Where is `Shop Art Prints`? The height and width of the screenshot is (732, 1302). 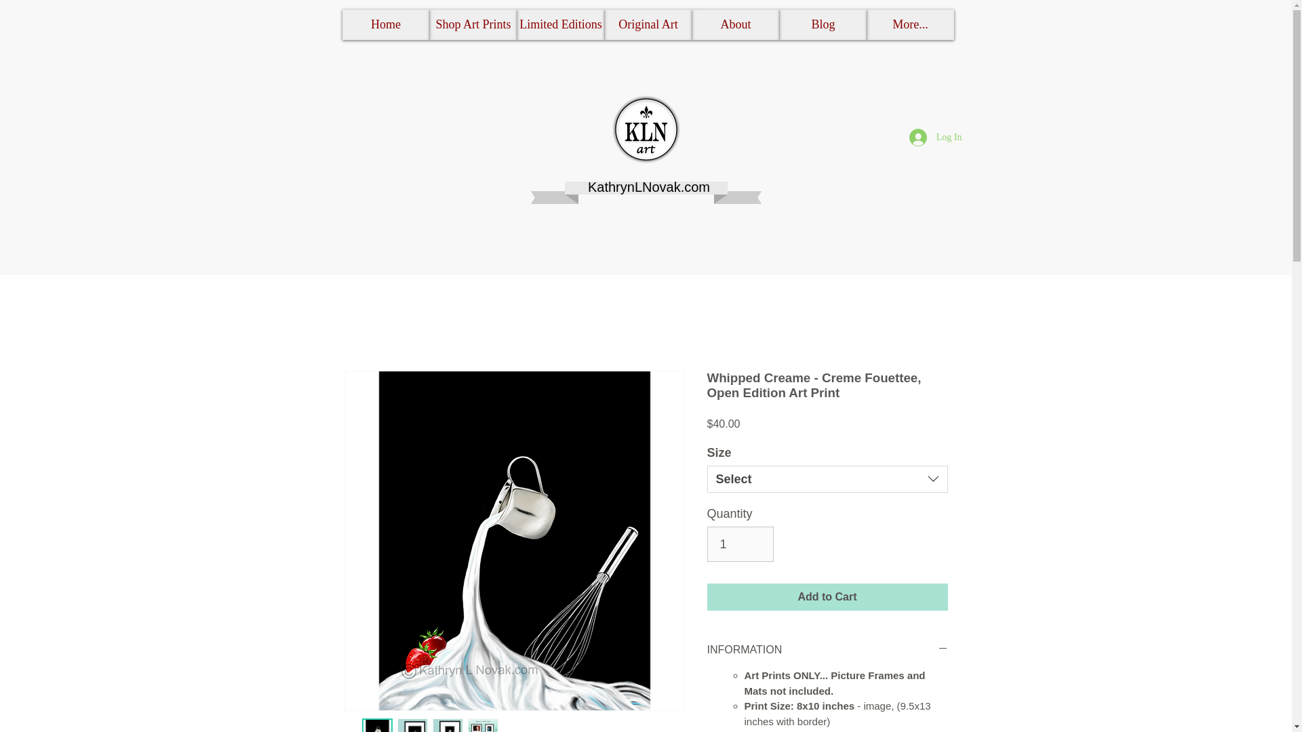
Shop Art Prints is located at coordinates (473, 24).